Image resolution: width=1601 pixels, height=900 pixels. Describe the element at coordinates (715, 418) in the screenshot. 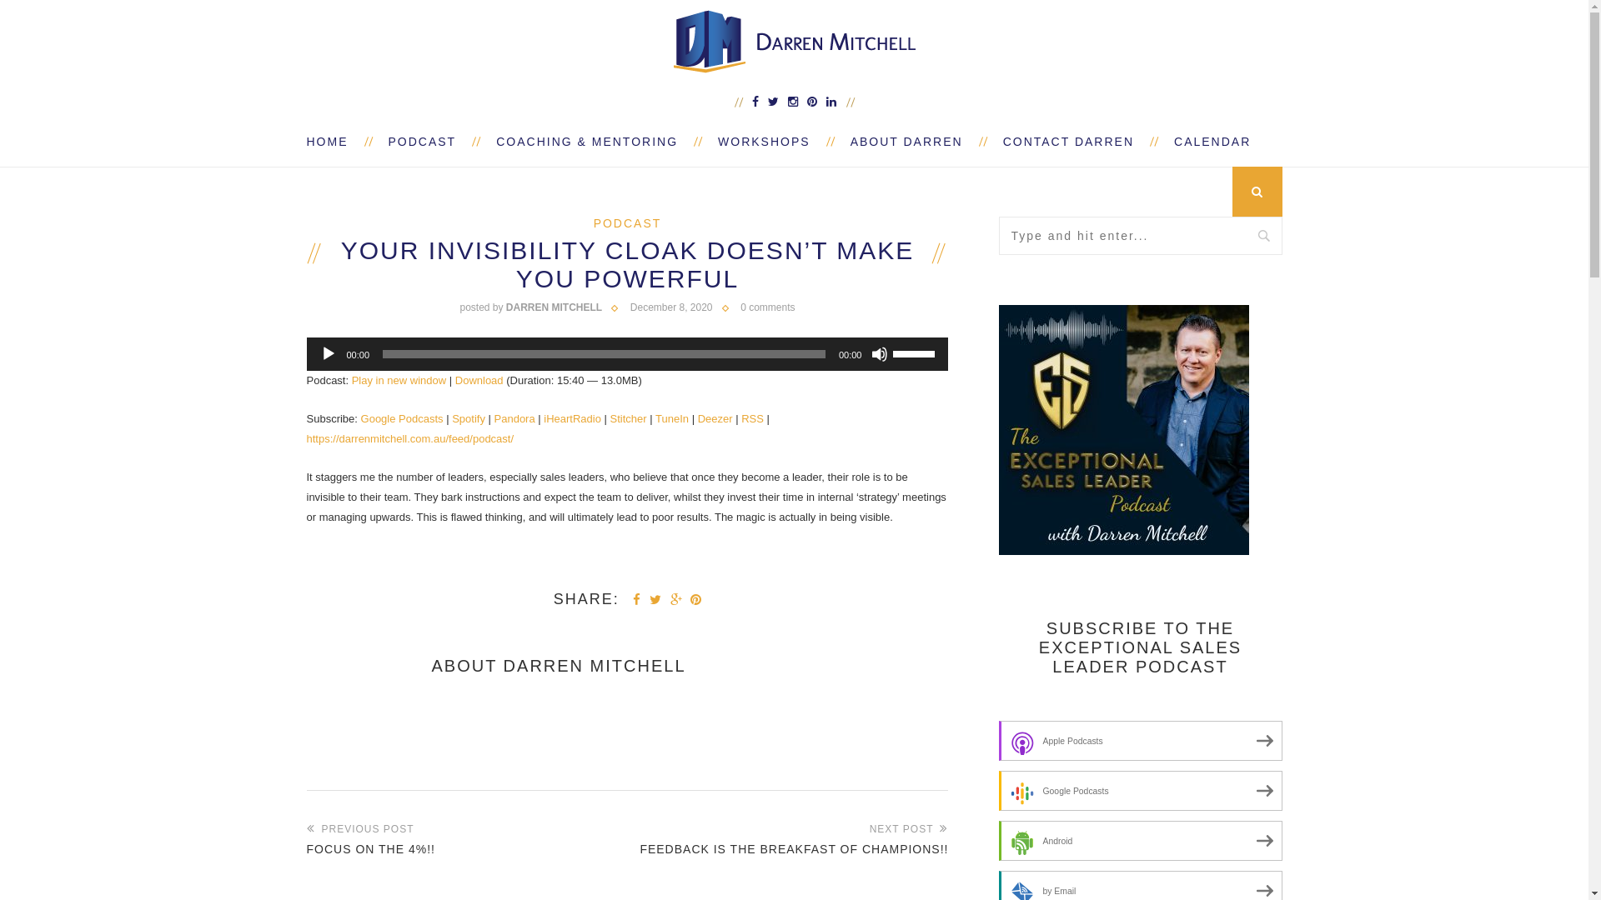

I see `Deezer` at that location.